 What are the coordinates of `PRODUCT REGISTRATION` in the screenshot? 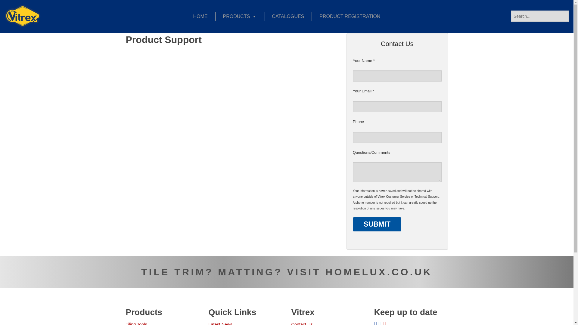 It's located at (350, 16).